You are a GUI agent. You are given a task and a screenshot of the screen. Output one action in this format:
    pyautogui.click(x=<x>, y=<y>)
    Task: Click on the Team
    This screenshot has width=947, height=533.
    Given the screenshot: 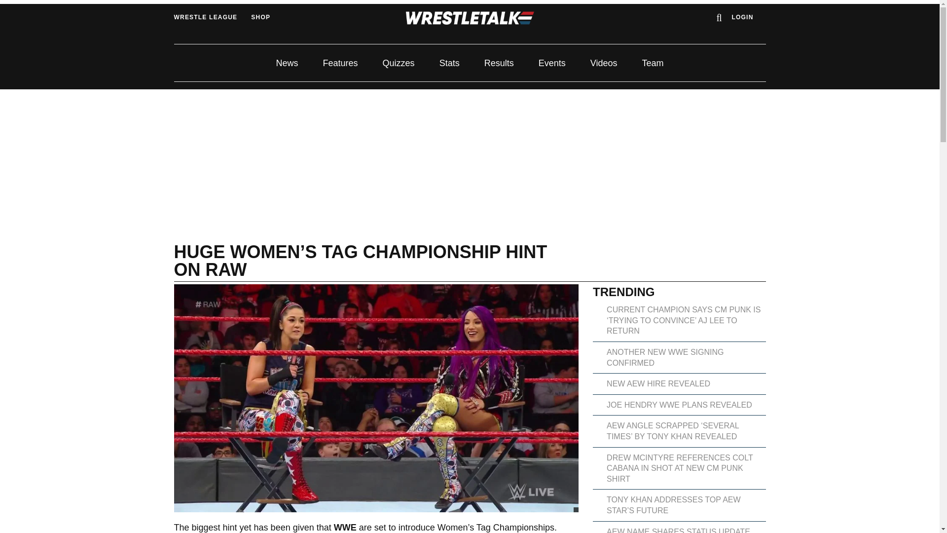 What is the action you would take?
    pyautogui.click(x=653, y=63)
    